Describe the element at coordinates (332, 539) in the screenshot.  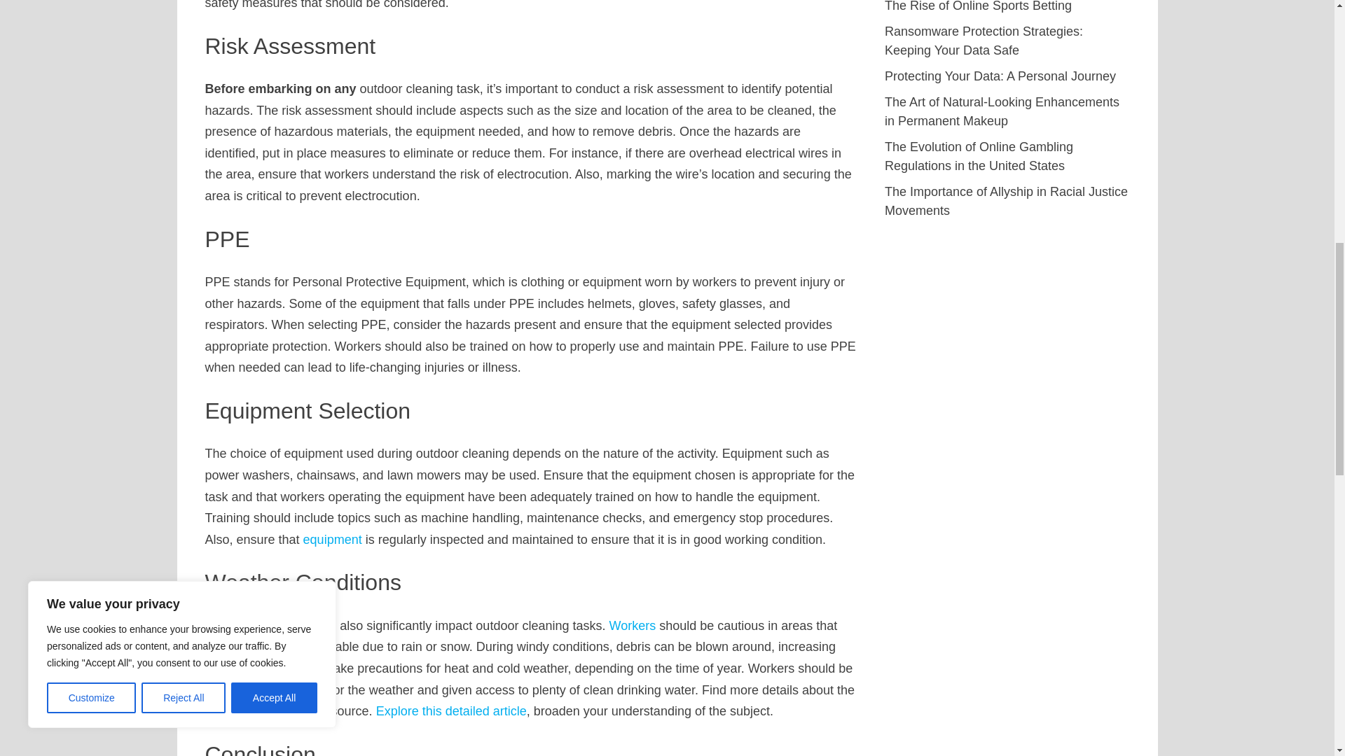
I see `equipment` at that location.